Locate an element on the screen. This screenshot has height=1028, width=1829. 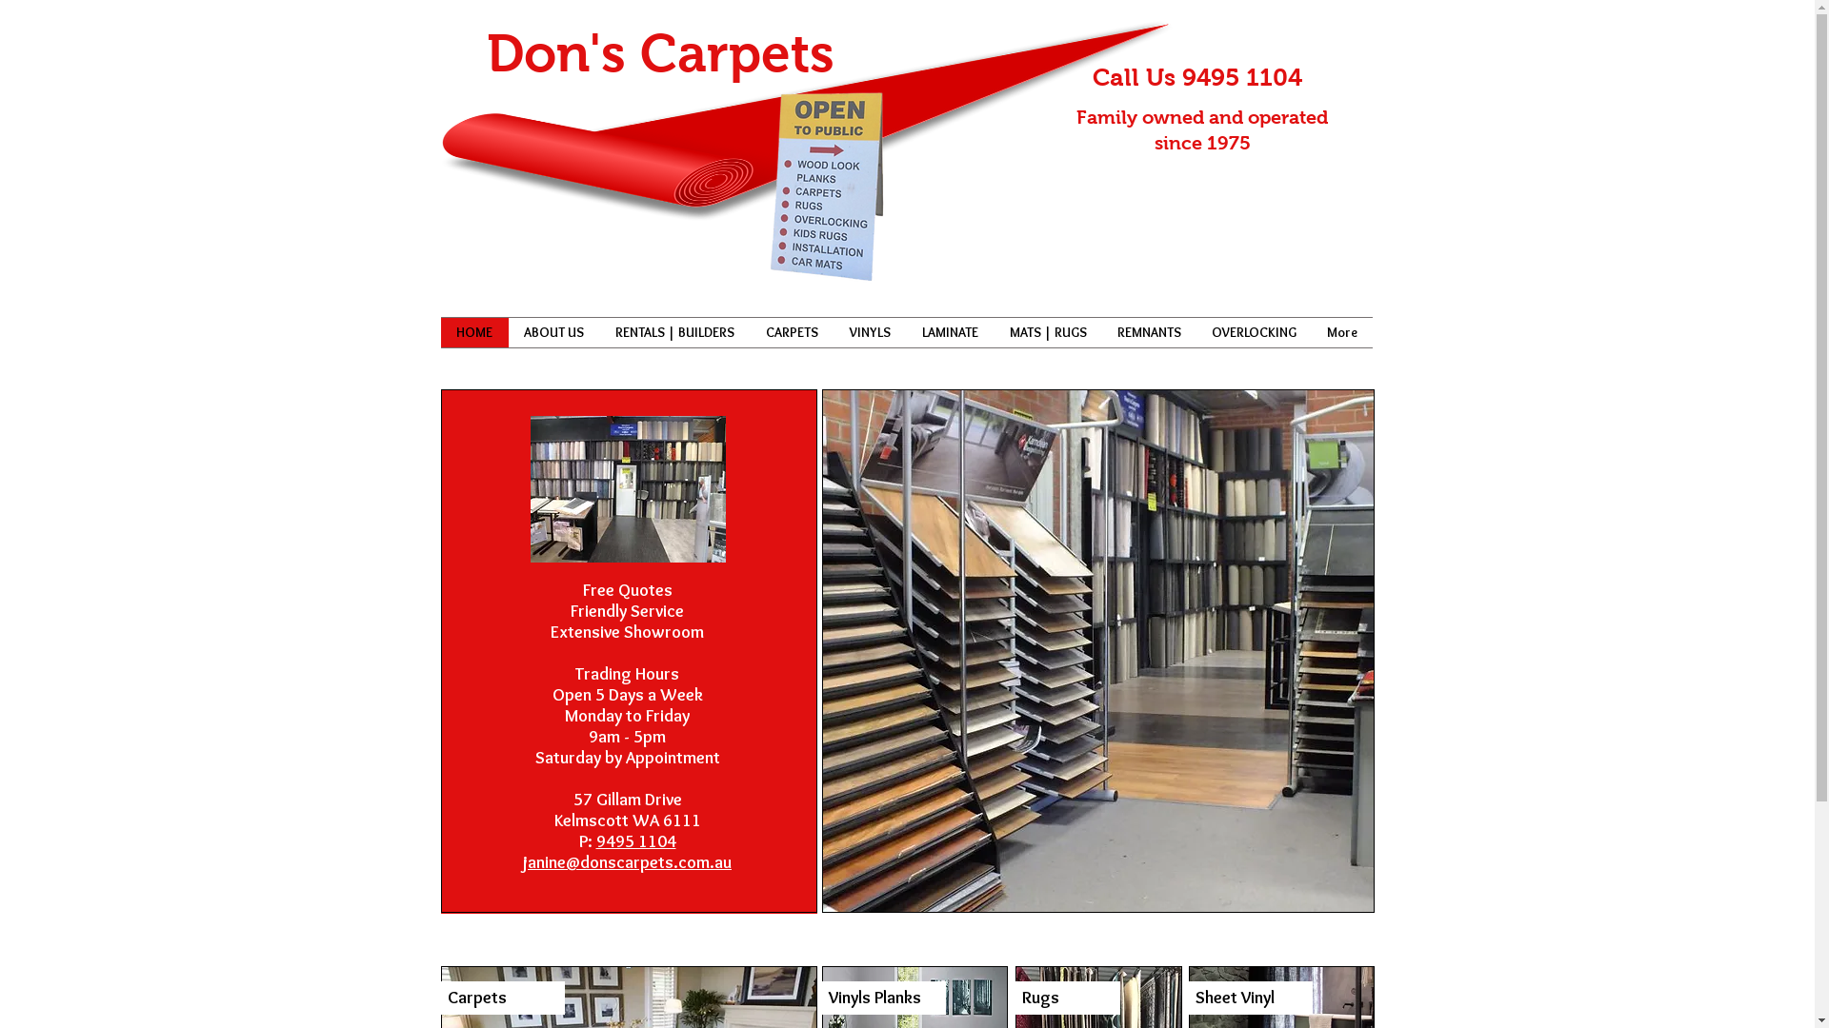
9495 1104 is located at coordinates (636, 841).